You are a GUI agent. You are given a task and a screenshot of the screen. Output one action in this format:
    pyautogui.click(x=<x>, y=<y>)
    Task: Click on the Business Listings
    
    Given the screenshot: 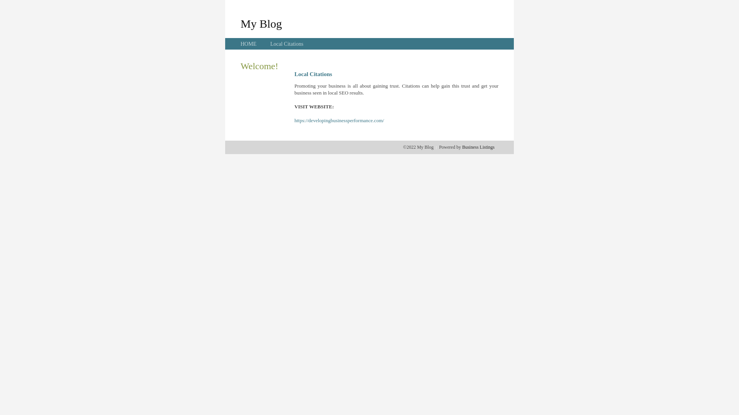 What is the action you would take?
    pyautogui.click(x=478, y=147)
    